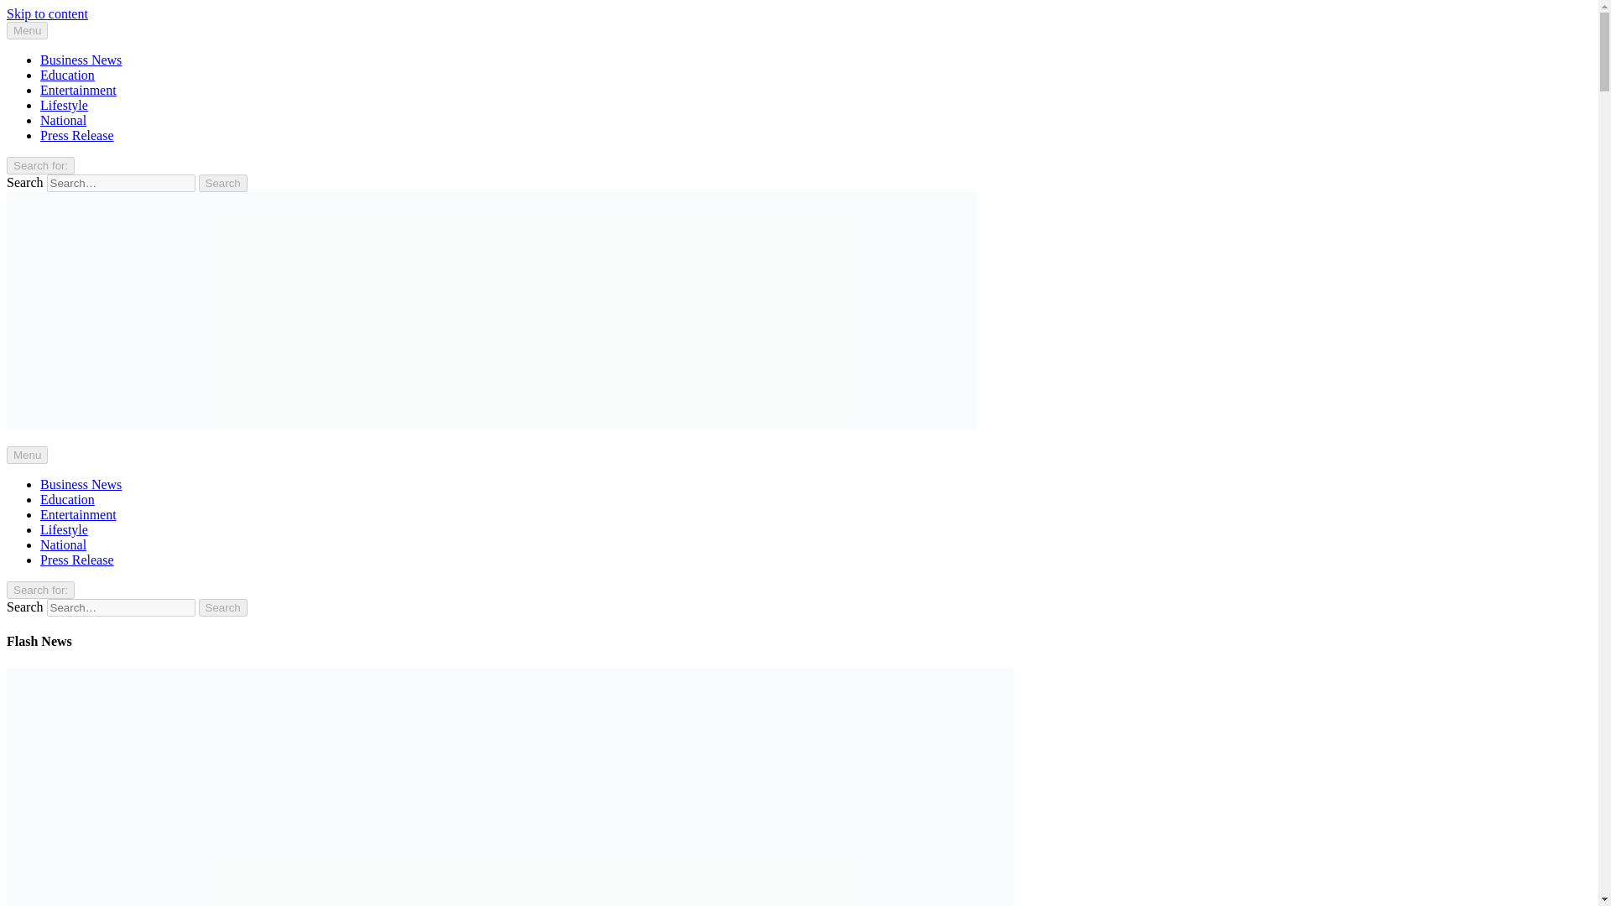  Describe the element at coordinates (77, 560) in the screenshot. I see `Press Release` at that location.